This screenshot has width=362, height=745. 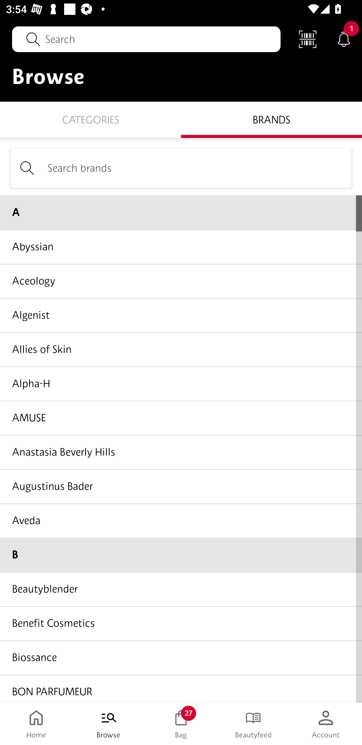 What do you see at coordinates (90, 119) in the screenshot?
I see `Categories CATEGORIES` at bounding box center [90, 119].